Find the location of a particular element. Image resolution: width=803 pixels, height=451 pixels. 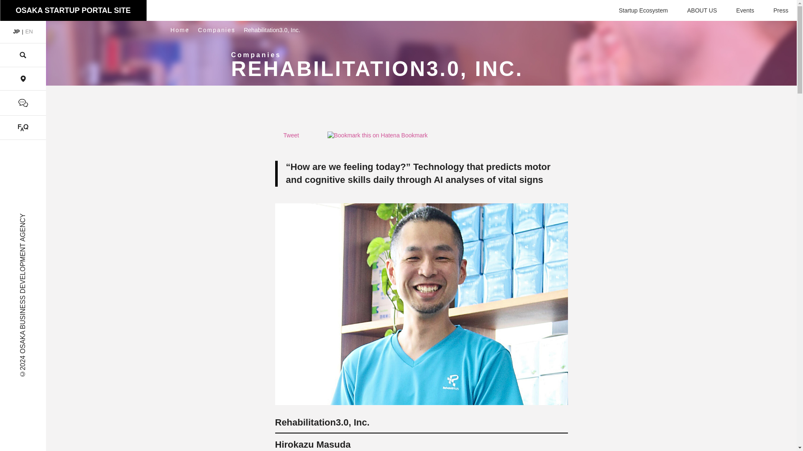

Bookmark this on Hatena Bookmark is located at coordinates (377, 138).